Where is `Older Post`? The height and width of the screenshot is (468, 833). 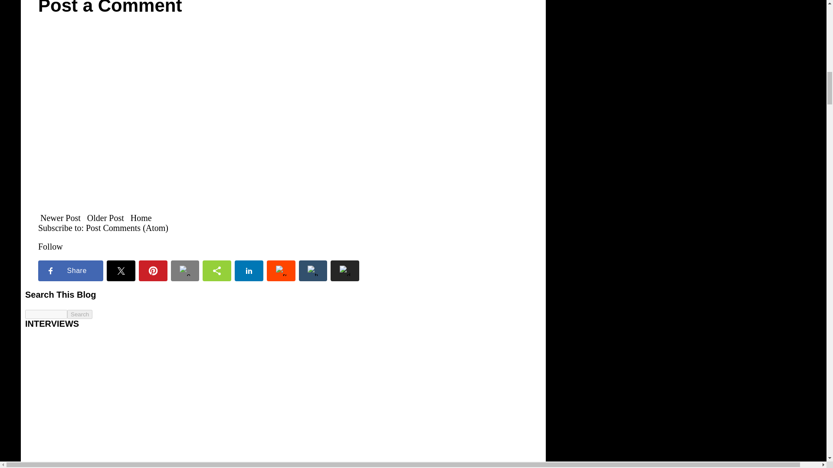
Older Post is located at coordinates (105, 218).